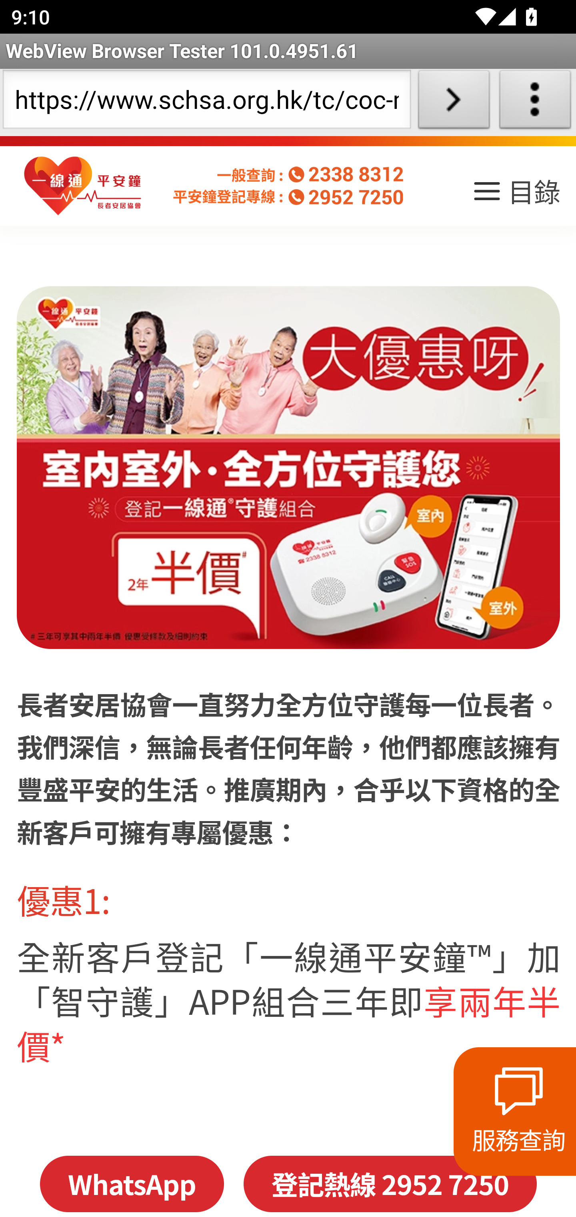 The image size is (576, 1217). Describe the element at coordinates (515, 1111) in the screenshot. I see `服務查詢` at that location.